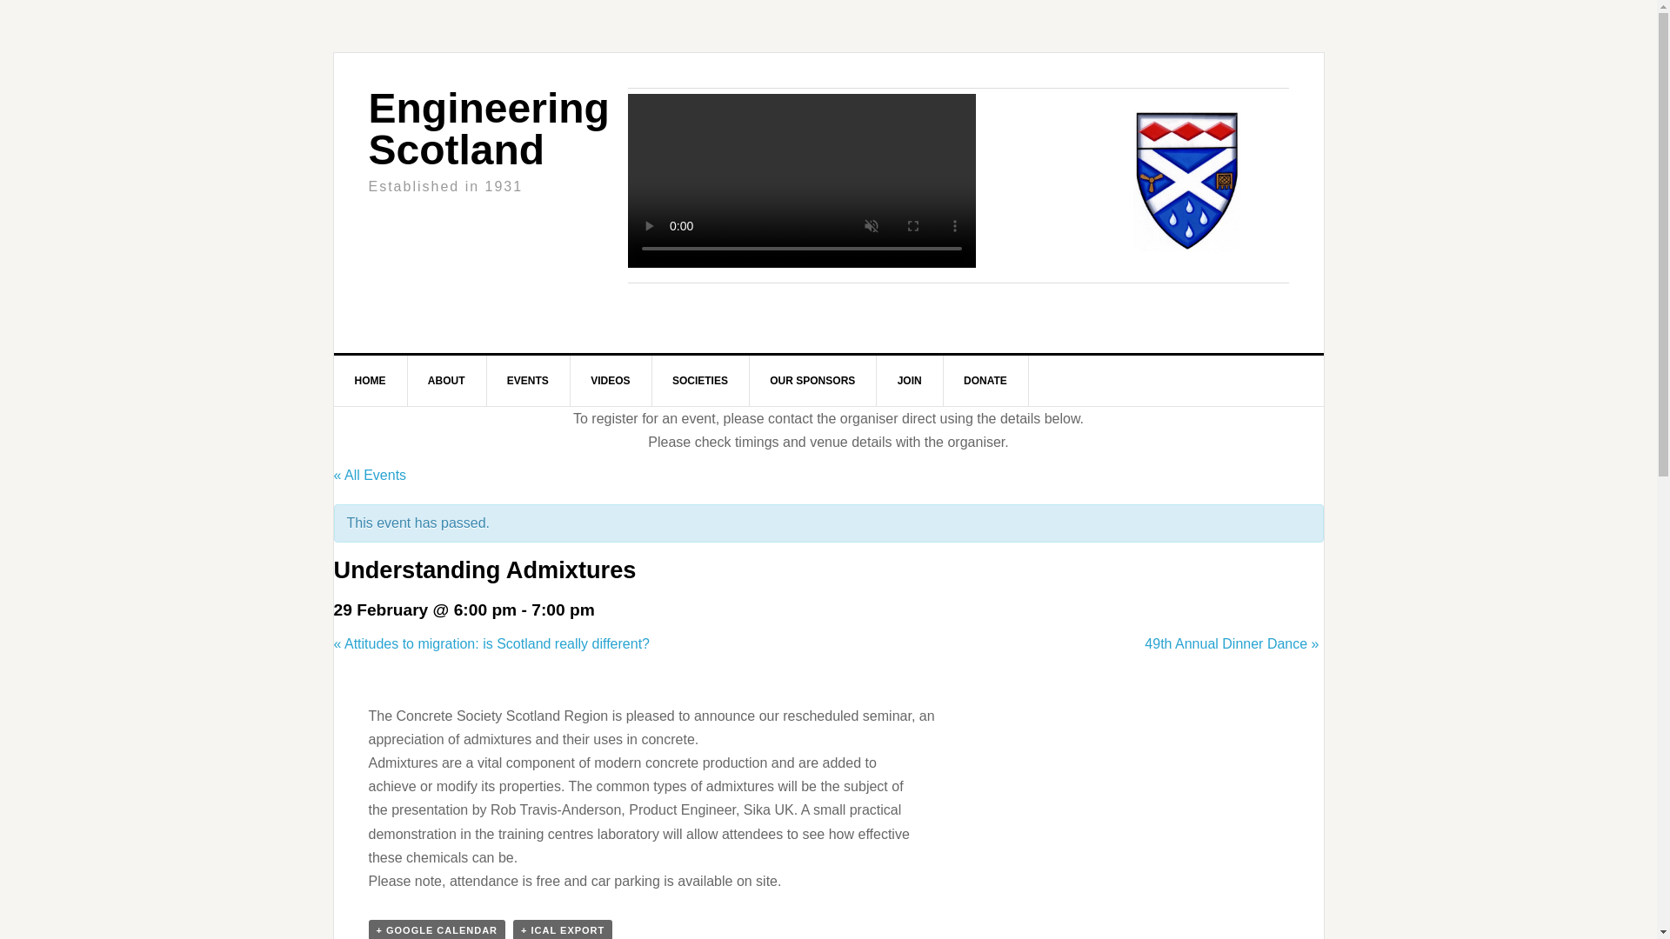  I want to click on DONATE, so click(985, 381).